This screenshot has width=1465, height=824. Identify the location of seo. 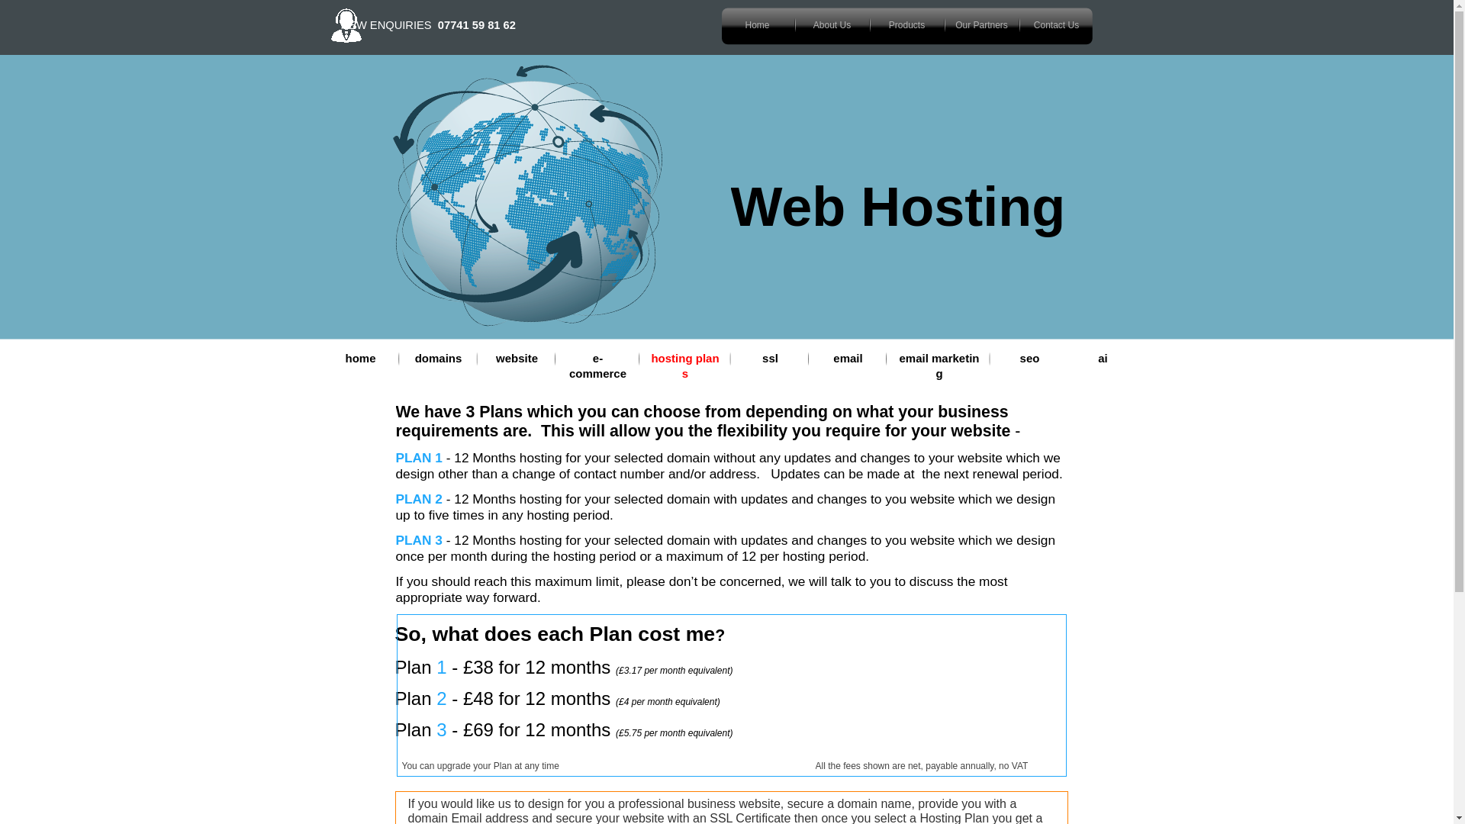
(1028, 359).